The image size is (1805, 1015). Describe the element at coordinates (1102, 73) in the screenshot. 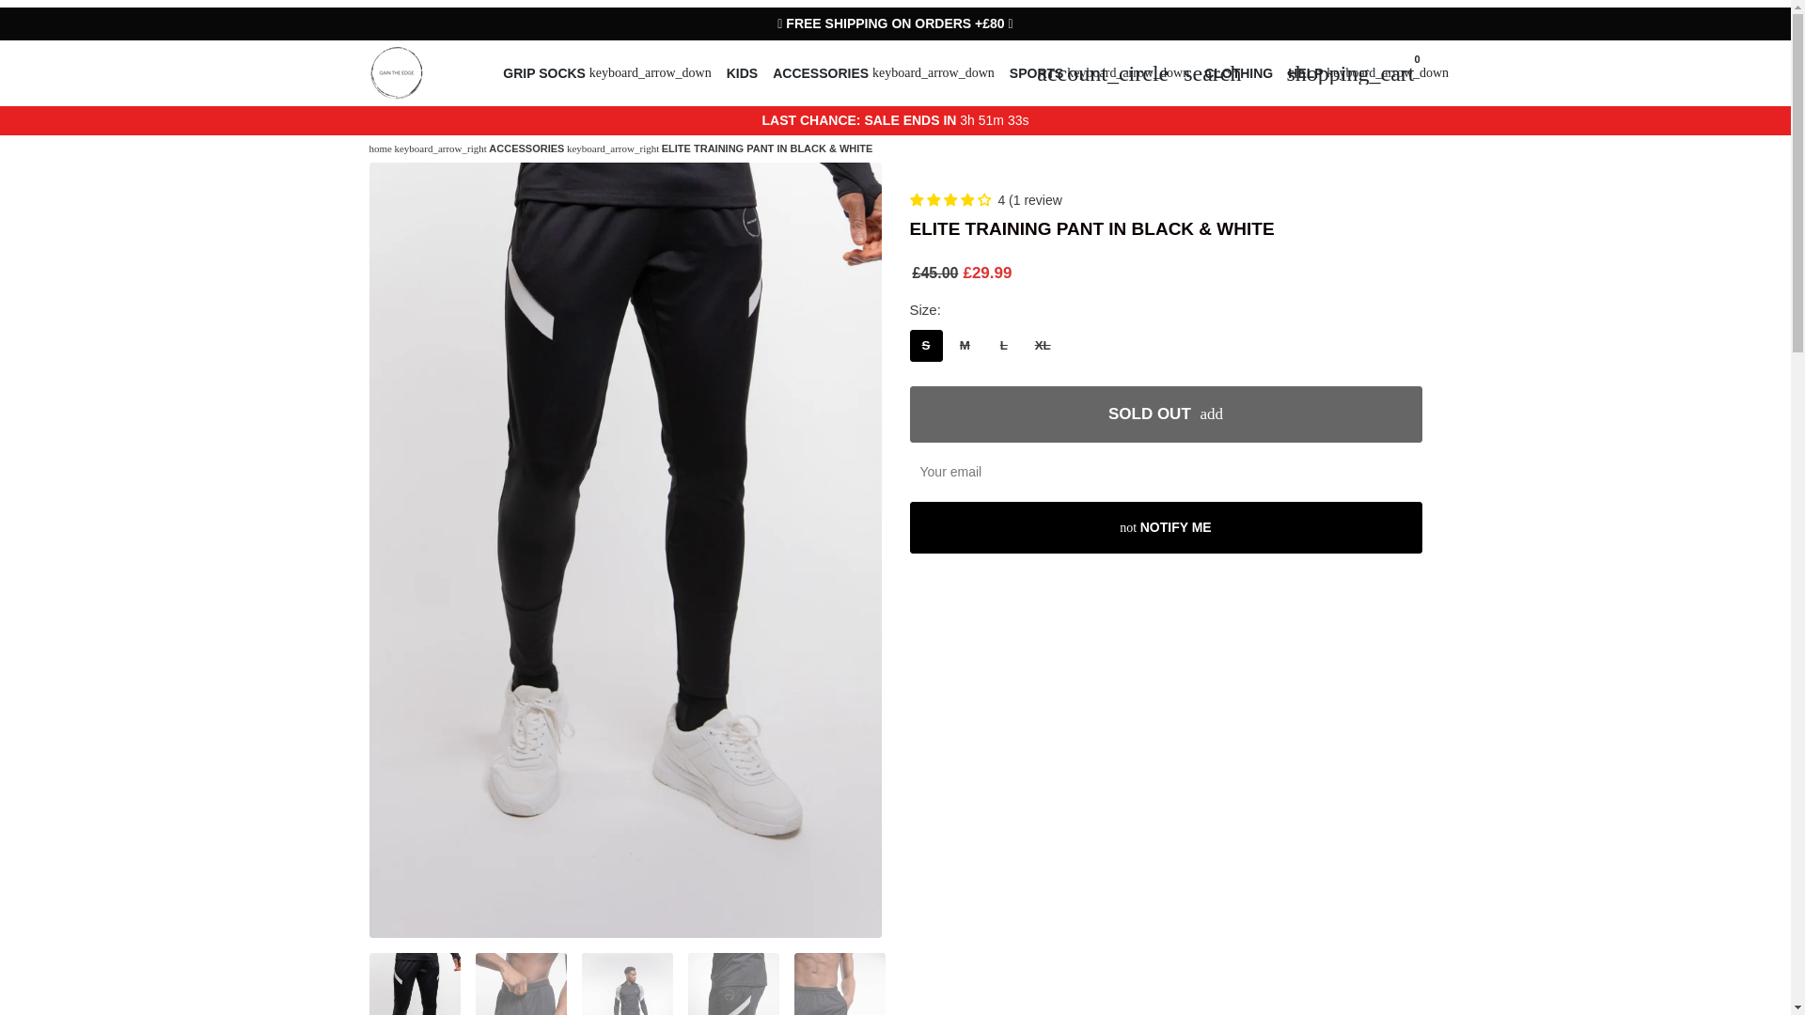

I see `Log In` at that location.